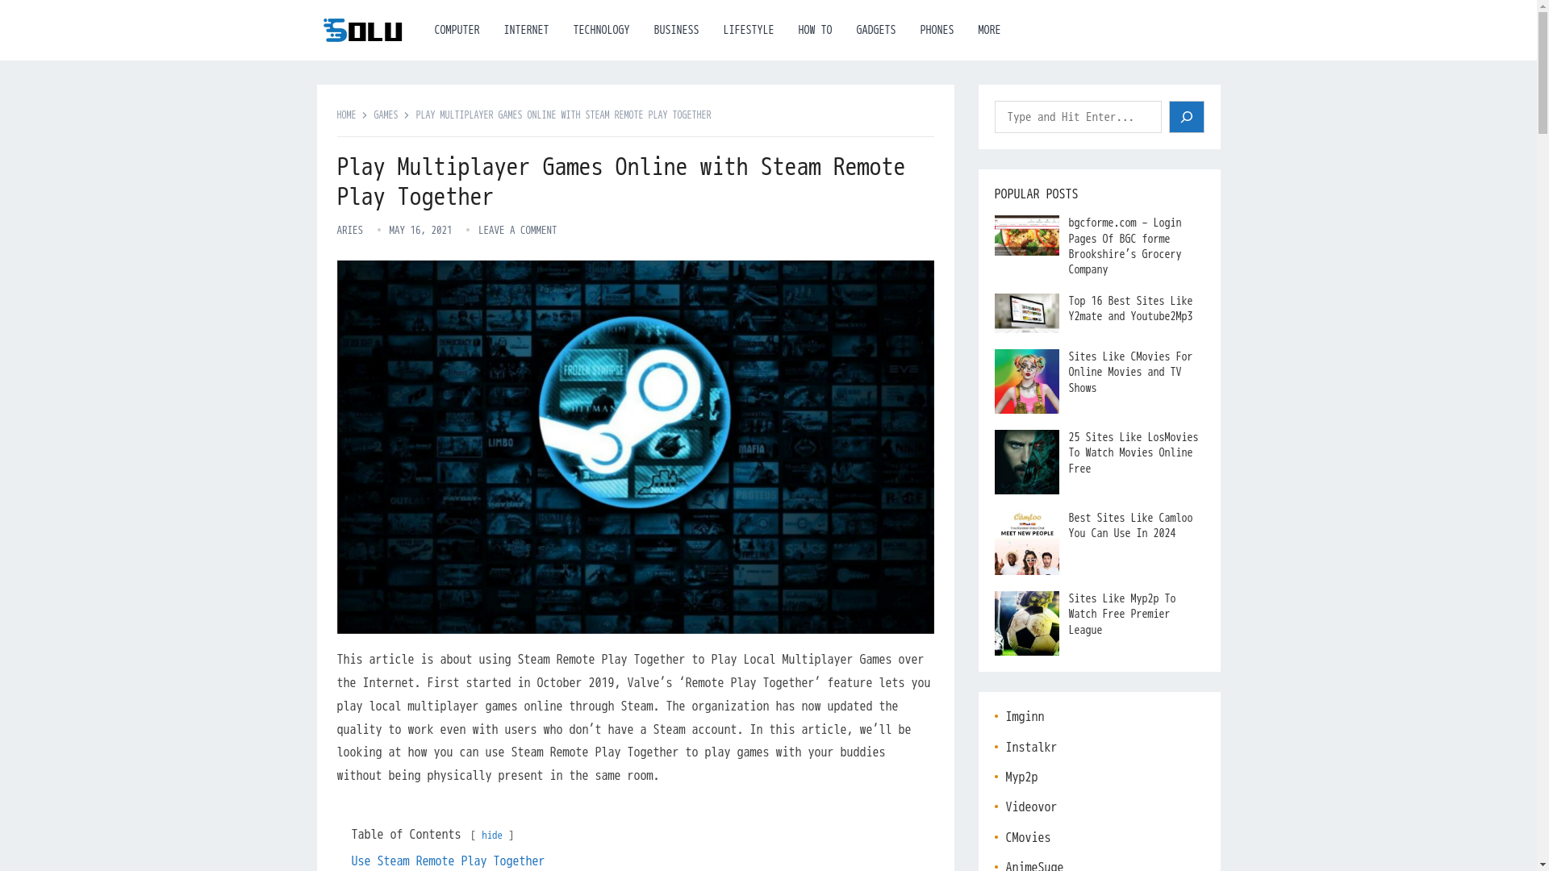 The height and width of the screenshot is (871, 1549). What do you see at coordinates (353, 115) in the screenshot?
I see `HOME` at bounding box center [353, 115].